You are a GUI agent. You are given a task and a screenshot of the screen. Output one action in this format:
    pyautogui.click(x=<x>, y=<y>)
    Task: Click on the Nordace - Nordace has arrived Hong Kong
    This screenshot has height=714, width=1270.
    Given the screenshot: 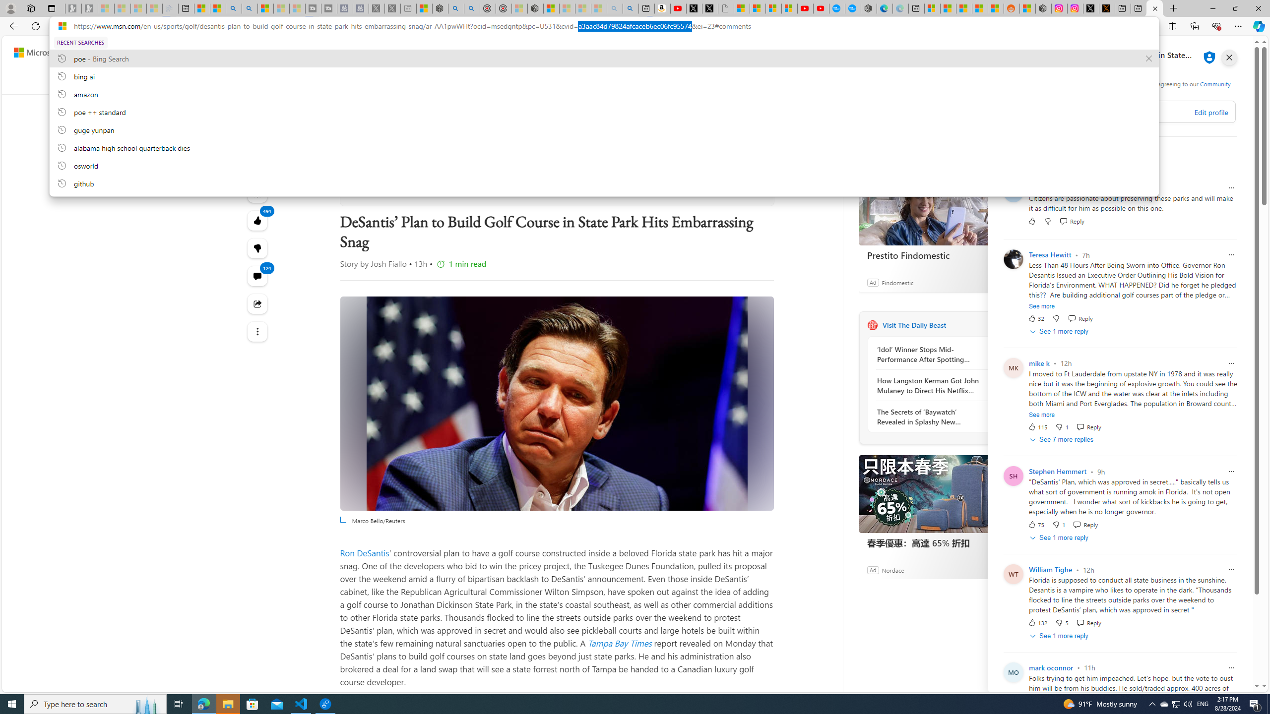 What is the action you would take?
    pyautogui.click(x=869, y=8)
    